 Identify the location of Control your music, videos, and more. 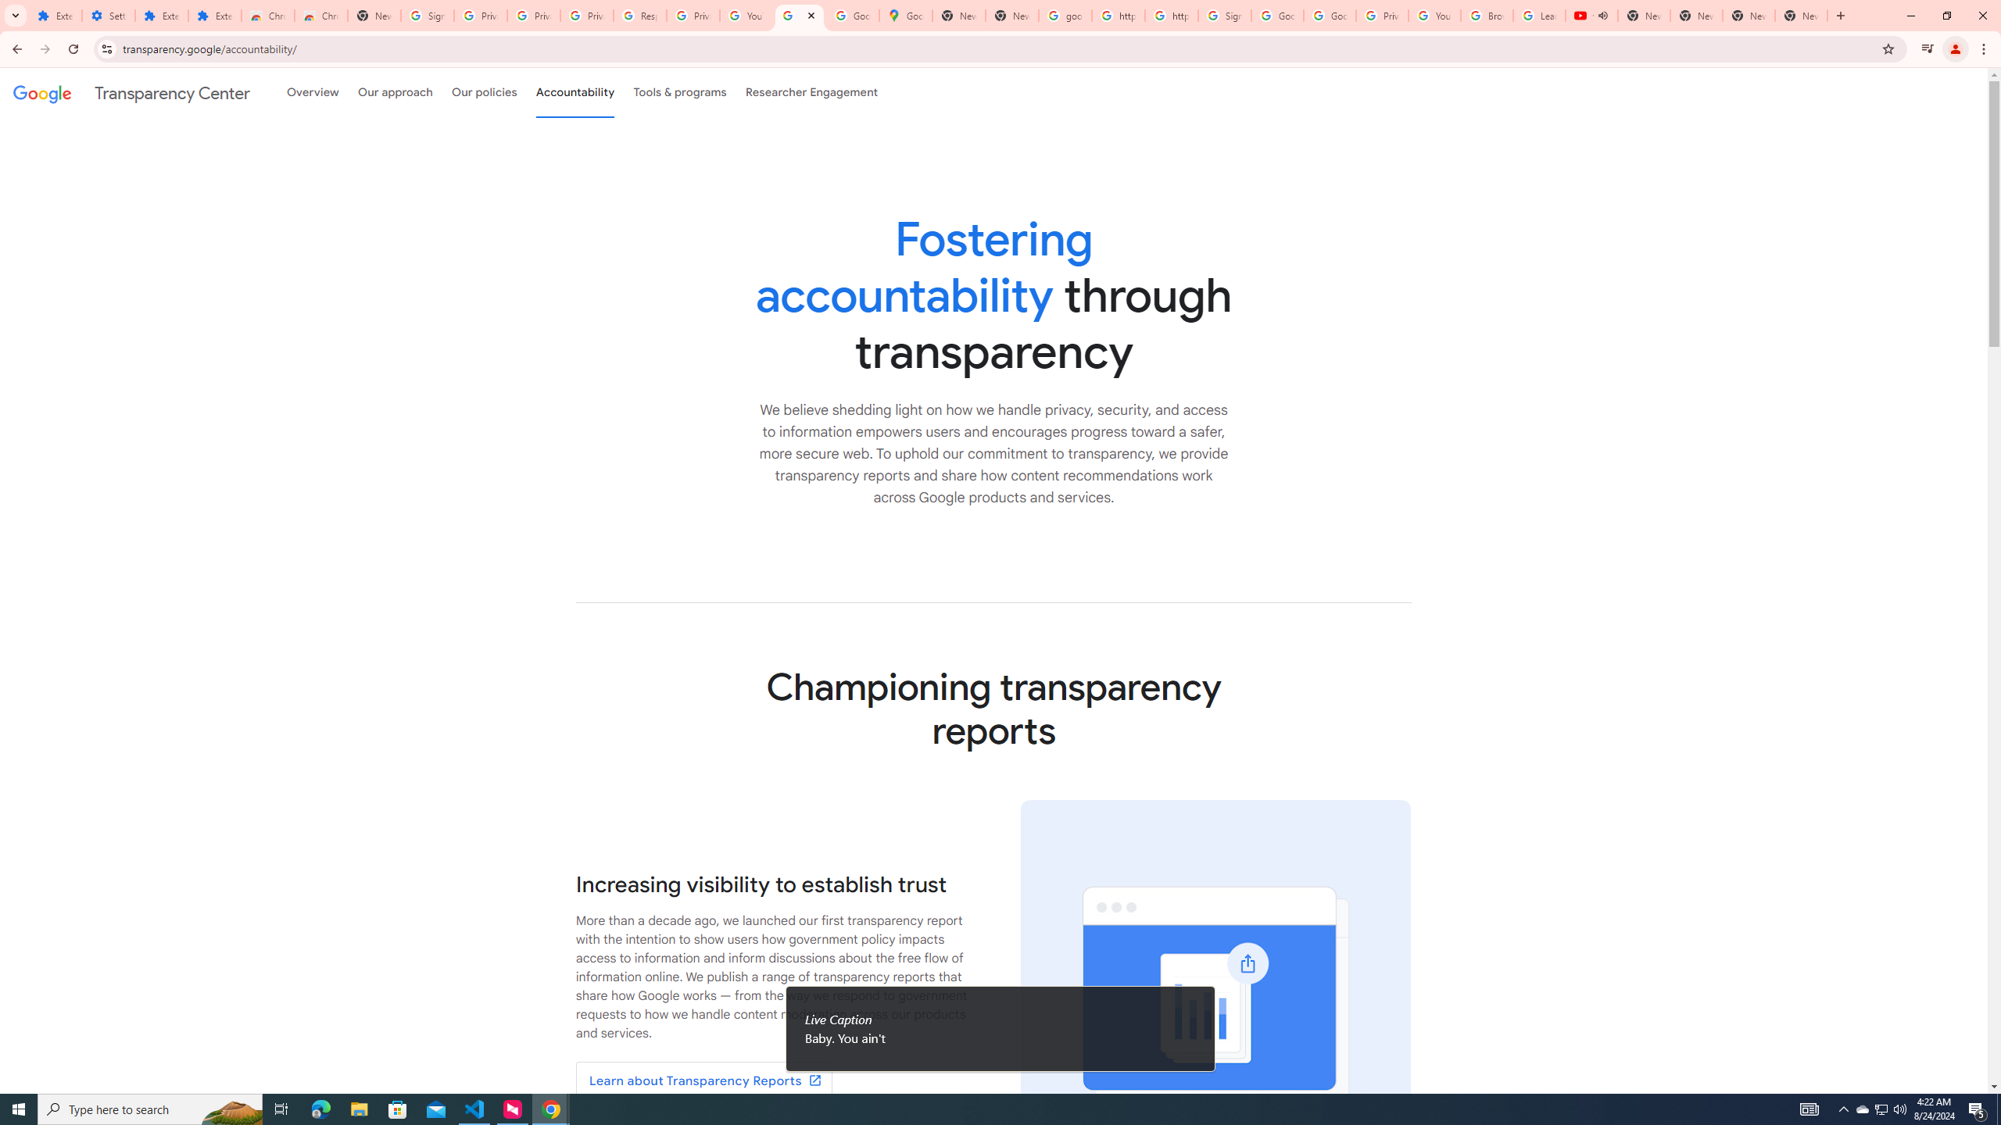
(1928, 49).